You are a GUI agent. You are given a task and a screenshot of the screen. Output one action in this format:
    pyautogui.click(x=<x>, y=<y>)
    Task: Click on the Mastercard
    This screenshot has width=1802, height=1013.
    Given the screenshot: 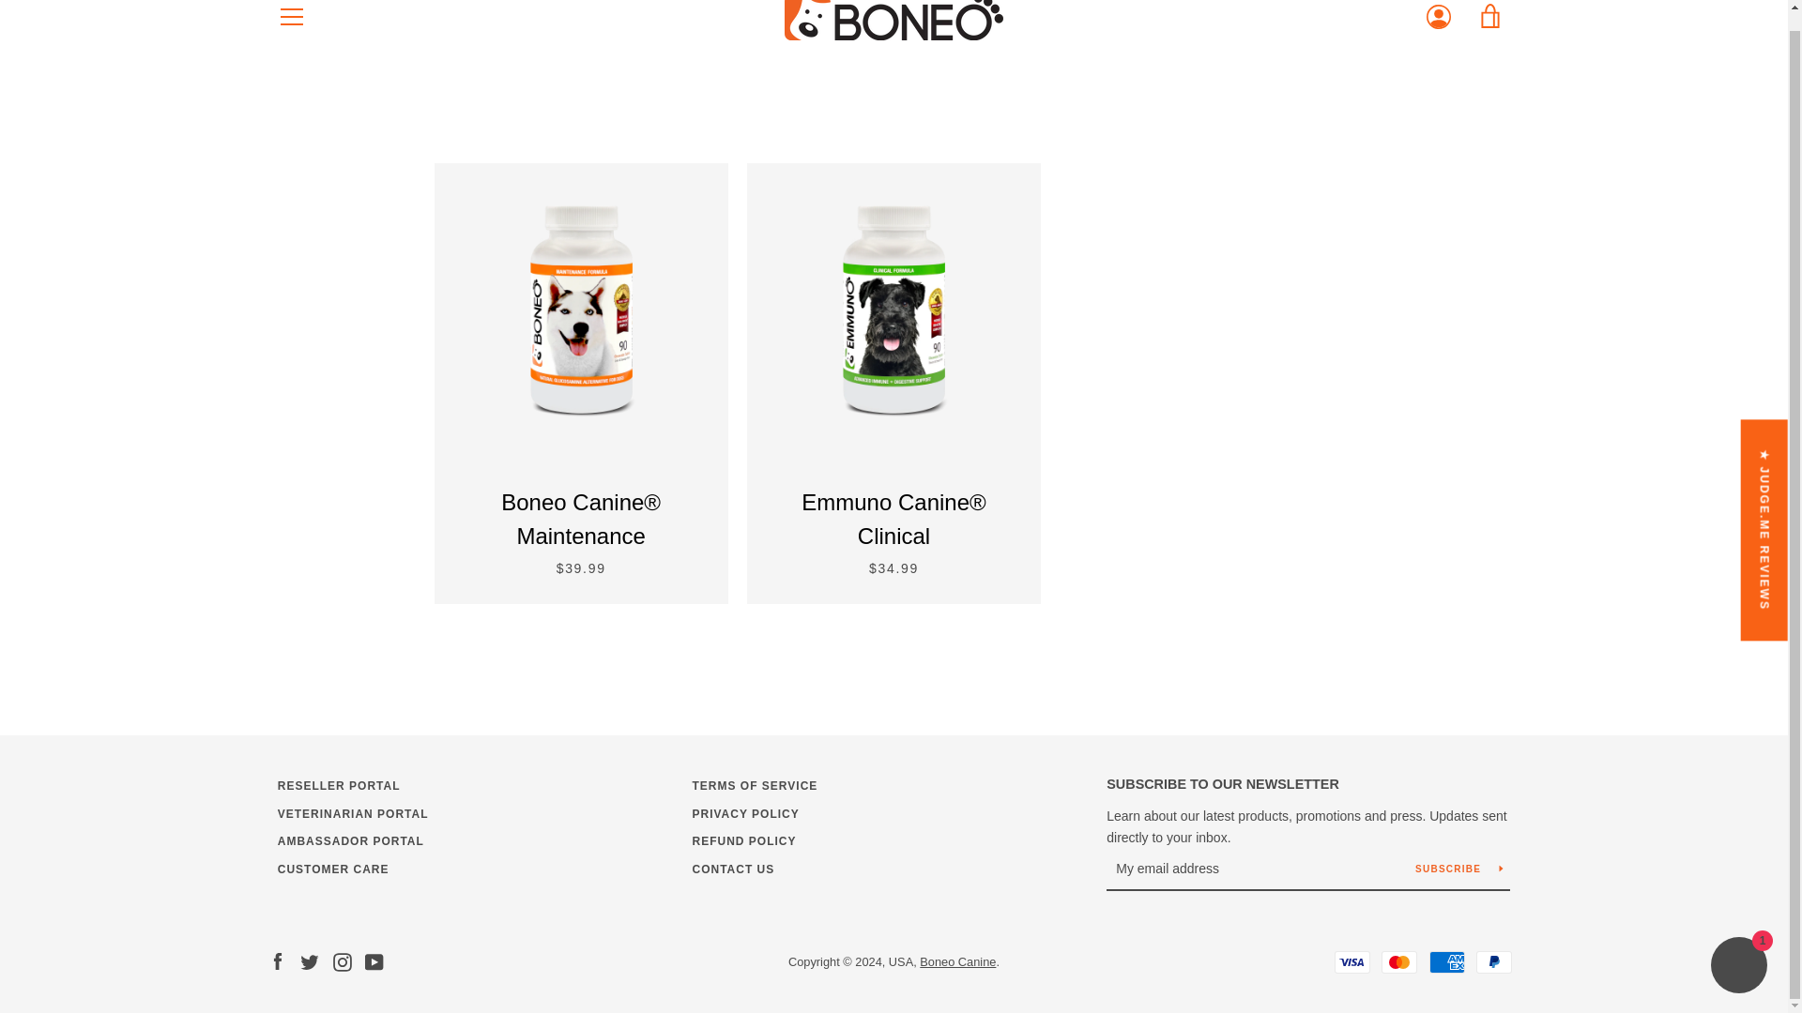 What is the action you would take?
    pyautogui.click(x=1398, y=962)
    